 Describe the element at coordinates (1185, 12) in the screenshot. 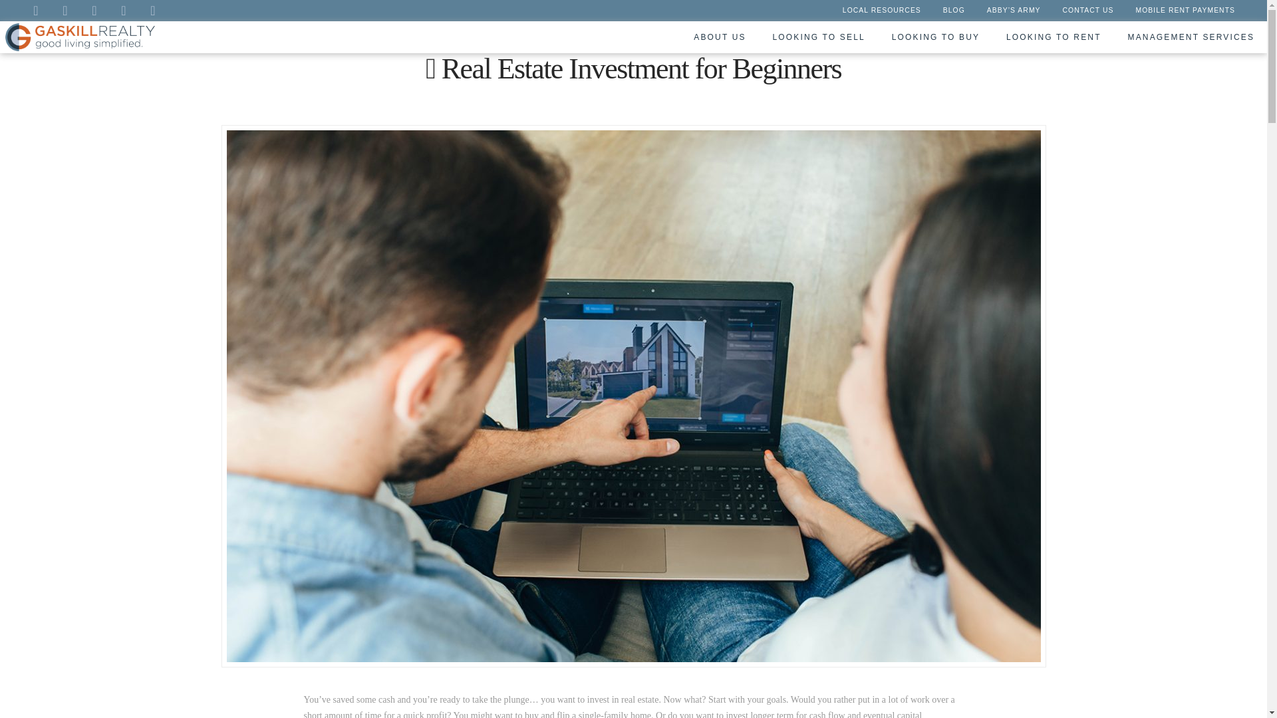

I see `MOBILE RENT PAYMENTS` at that location.